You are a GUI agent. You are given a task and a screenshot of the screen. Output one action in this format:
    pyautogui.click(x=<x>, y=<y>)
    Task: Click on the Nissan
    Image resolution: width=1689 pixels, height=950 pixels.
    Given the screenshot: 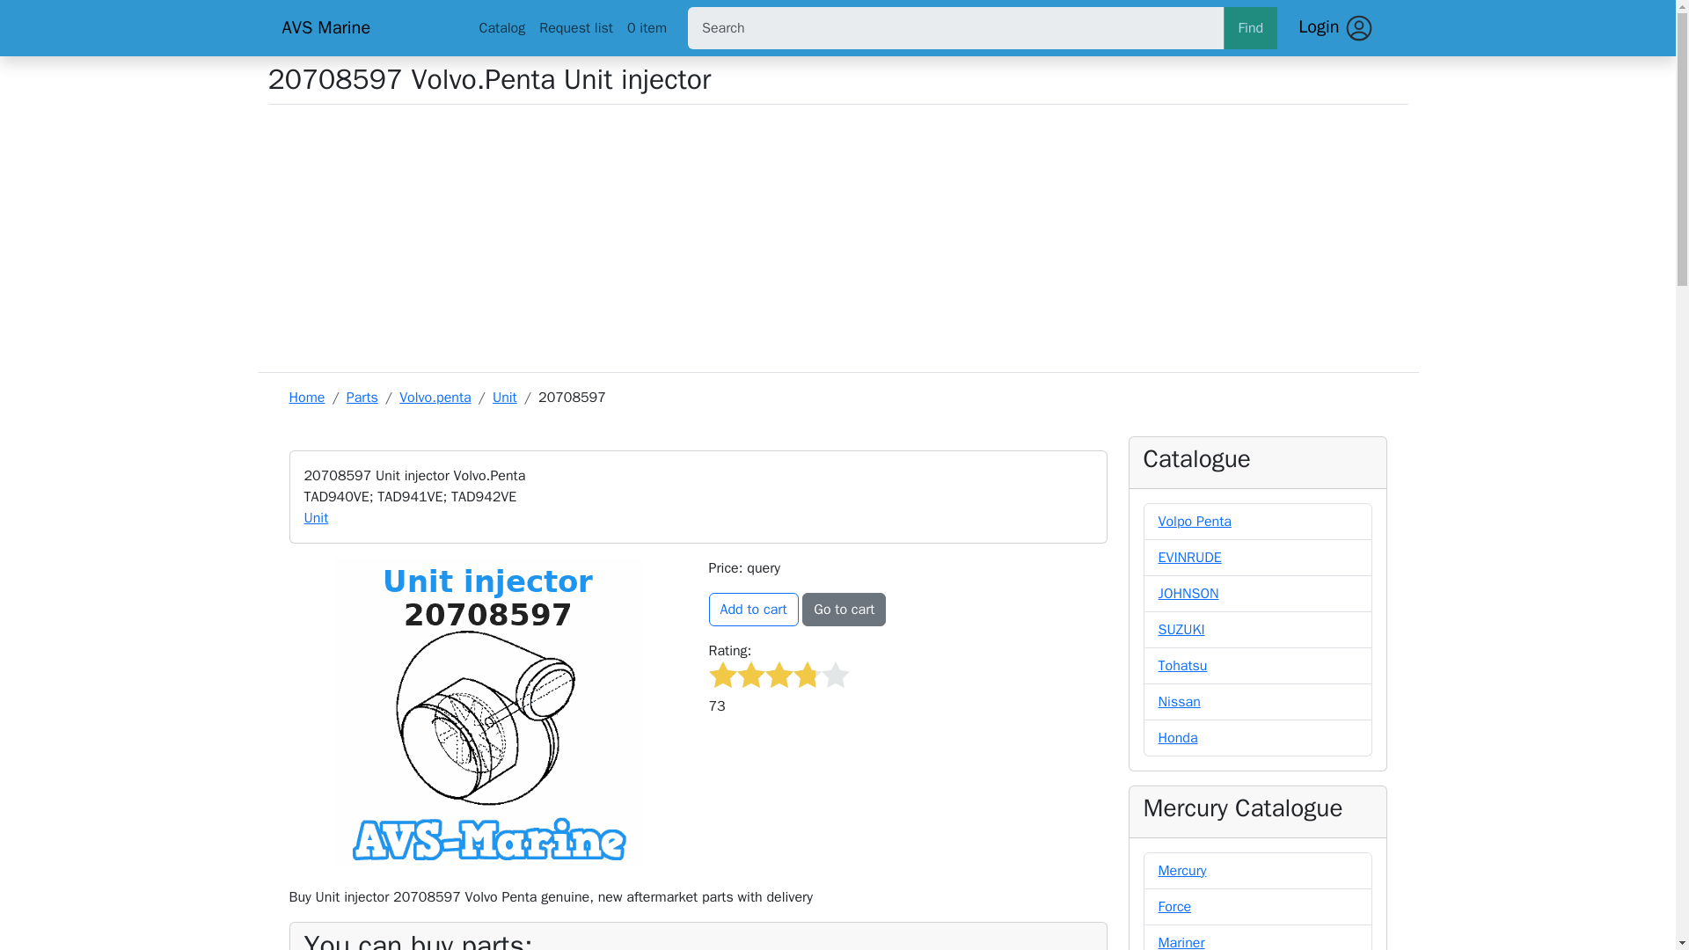 What is the action you would take?
    pyautogui.click(x=1178, y=702)
    